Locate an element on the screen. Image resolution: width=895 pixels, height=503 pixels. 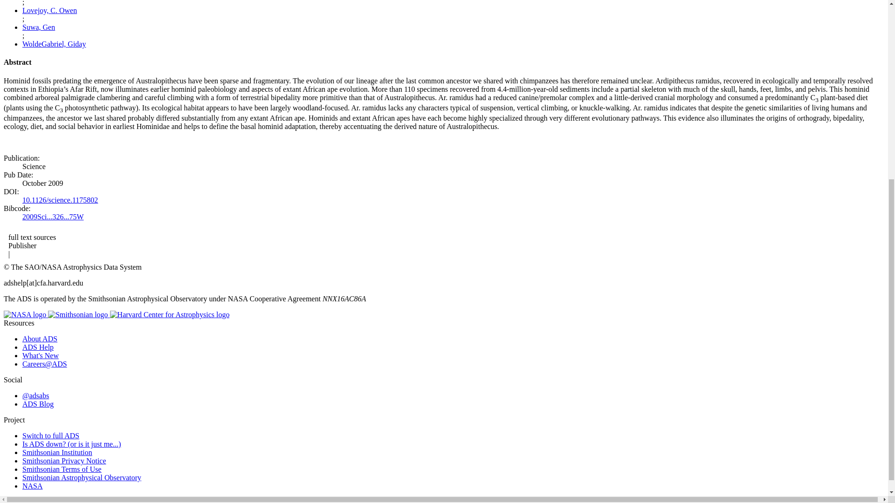
Suwa, Gen is located at coordinates (38, 27).